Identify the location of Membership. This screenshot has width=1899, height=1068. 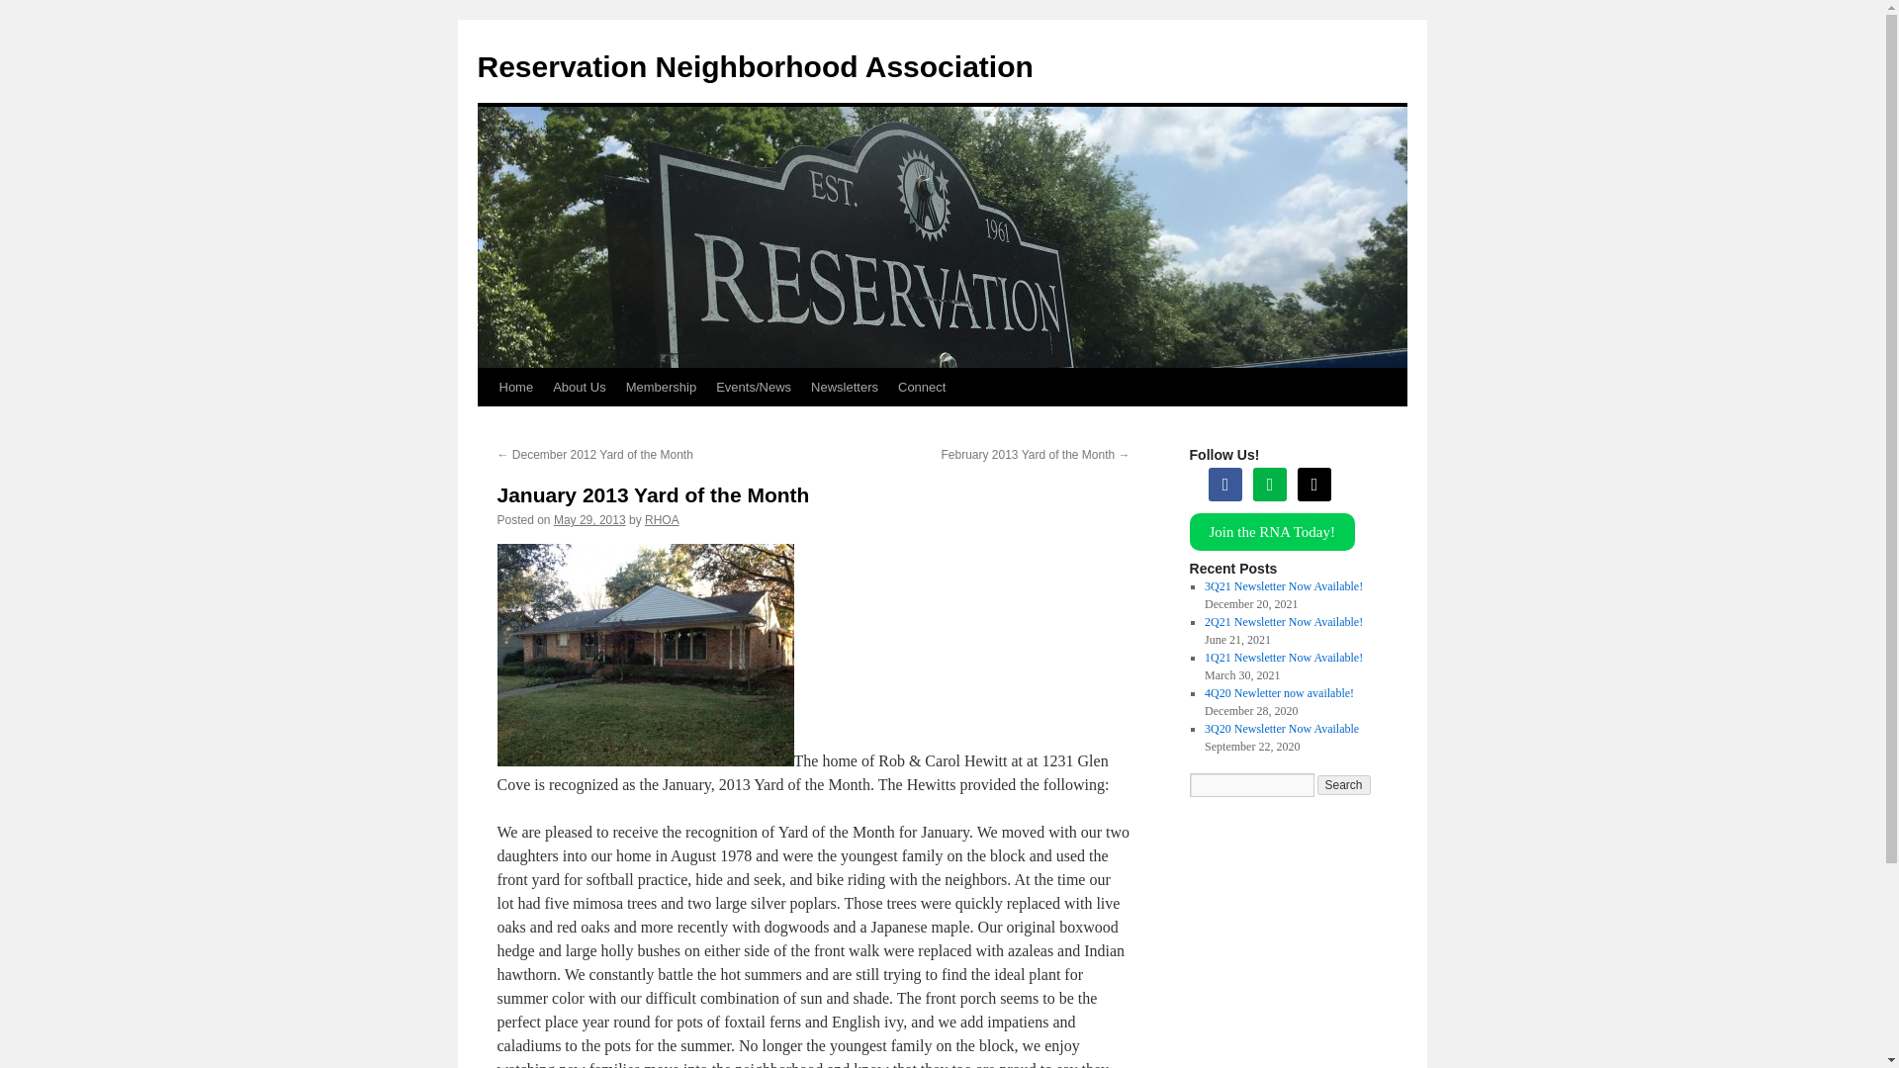
(661, 388).